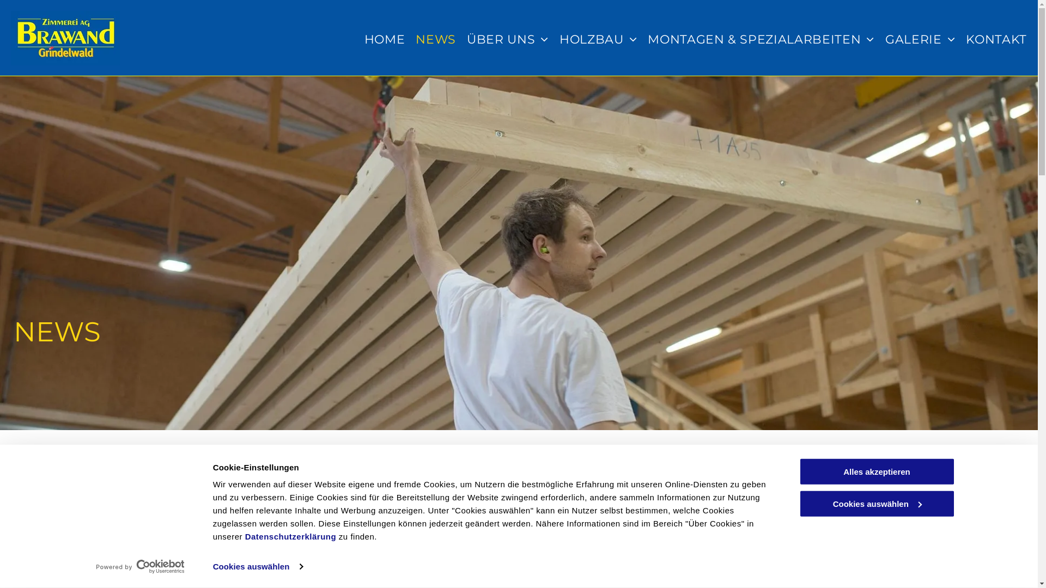 The height and width of the screenshot is (588, 1046). What do you see at coordinates (761, 40) in the screenshot?
I see `MONTAGEN & SPEZIALARBEITEN` at bounding box center [761, 40].